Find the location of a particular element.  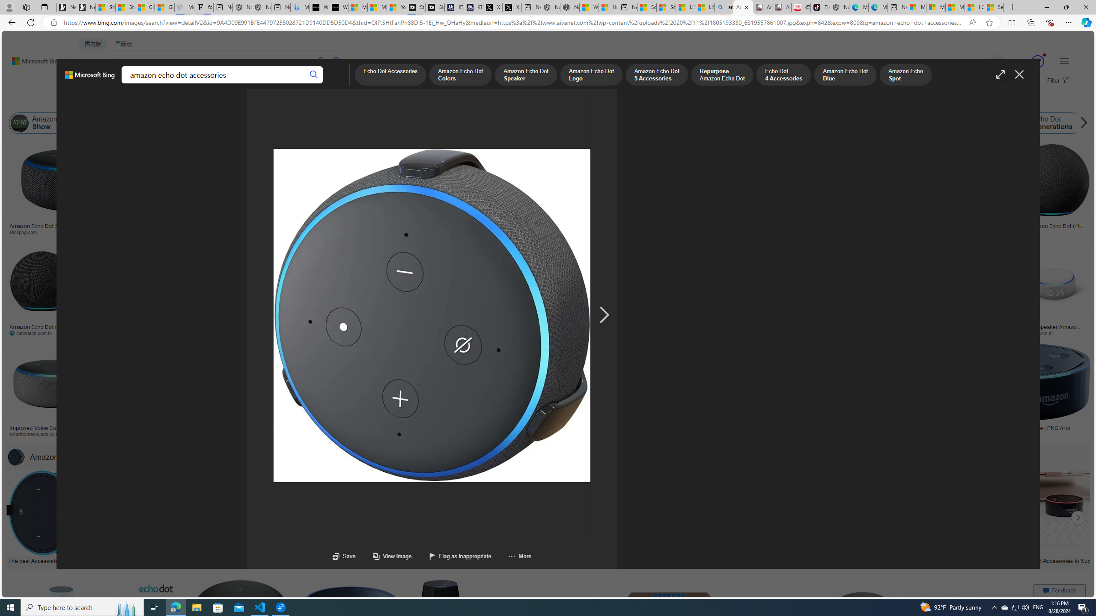

Image size is located at coordinates (96, 102).